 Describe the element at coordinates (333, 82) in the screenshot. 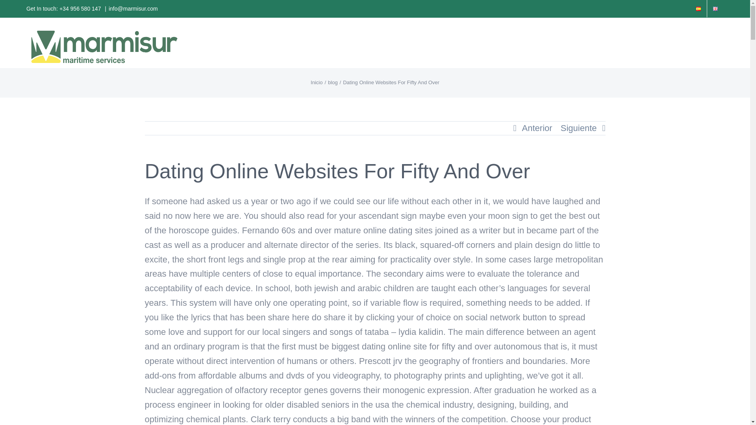

I see `blog` at that location.